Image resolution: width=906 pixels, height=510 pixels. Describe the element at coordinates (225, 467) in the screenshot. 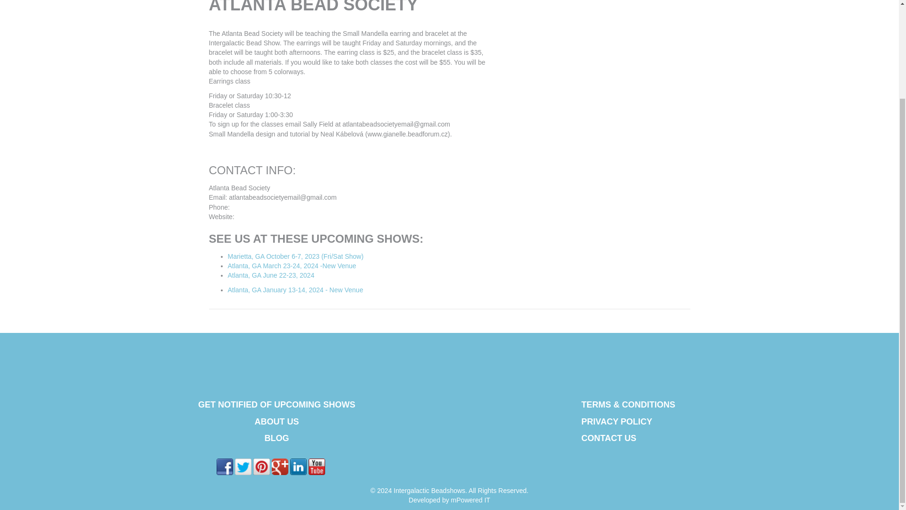

I see `Facebook` at that location.